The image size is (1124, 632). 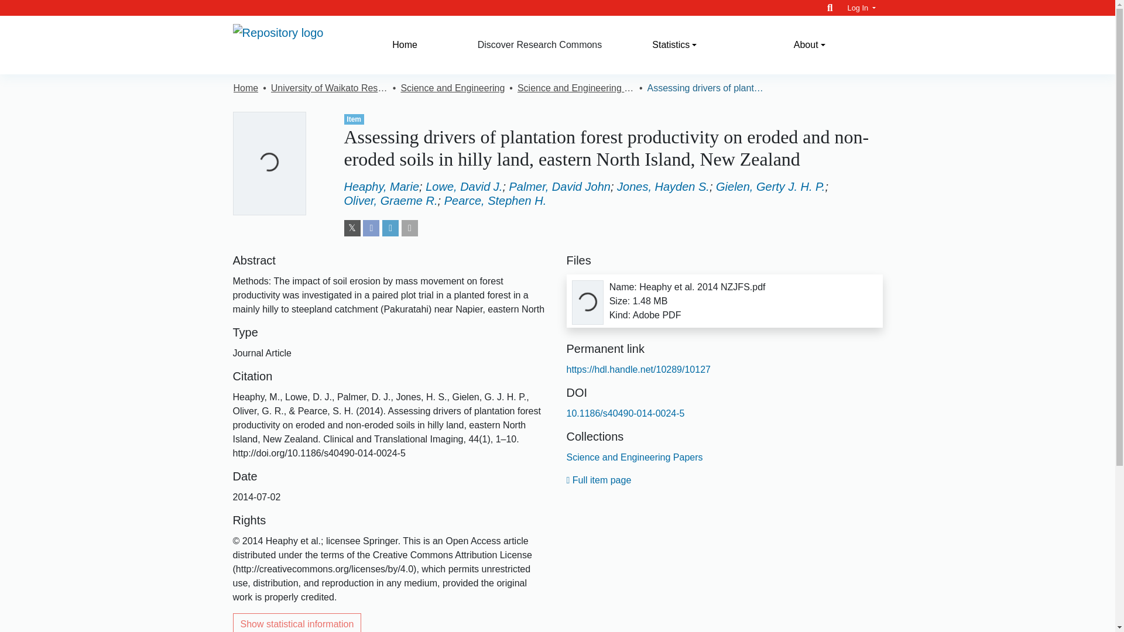 I want to click on Science and Engineering, so click(x=452, y=88).